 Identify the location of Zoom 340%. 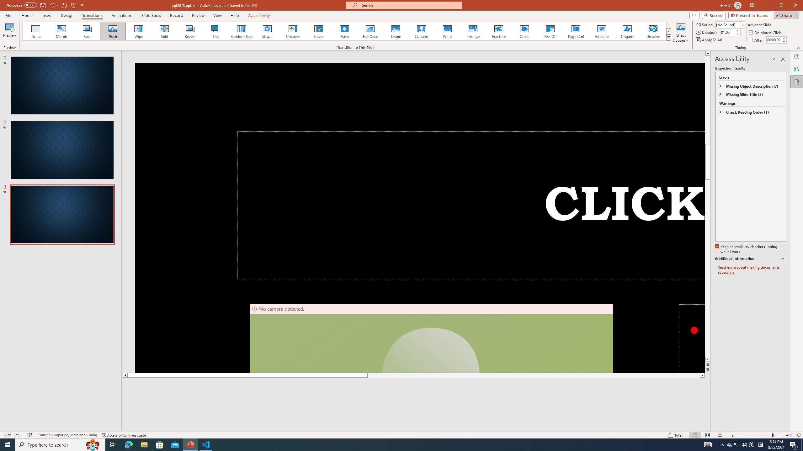
(789, 435).